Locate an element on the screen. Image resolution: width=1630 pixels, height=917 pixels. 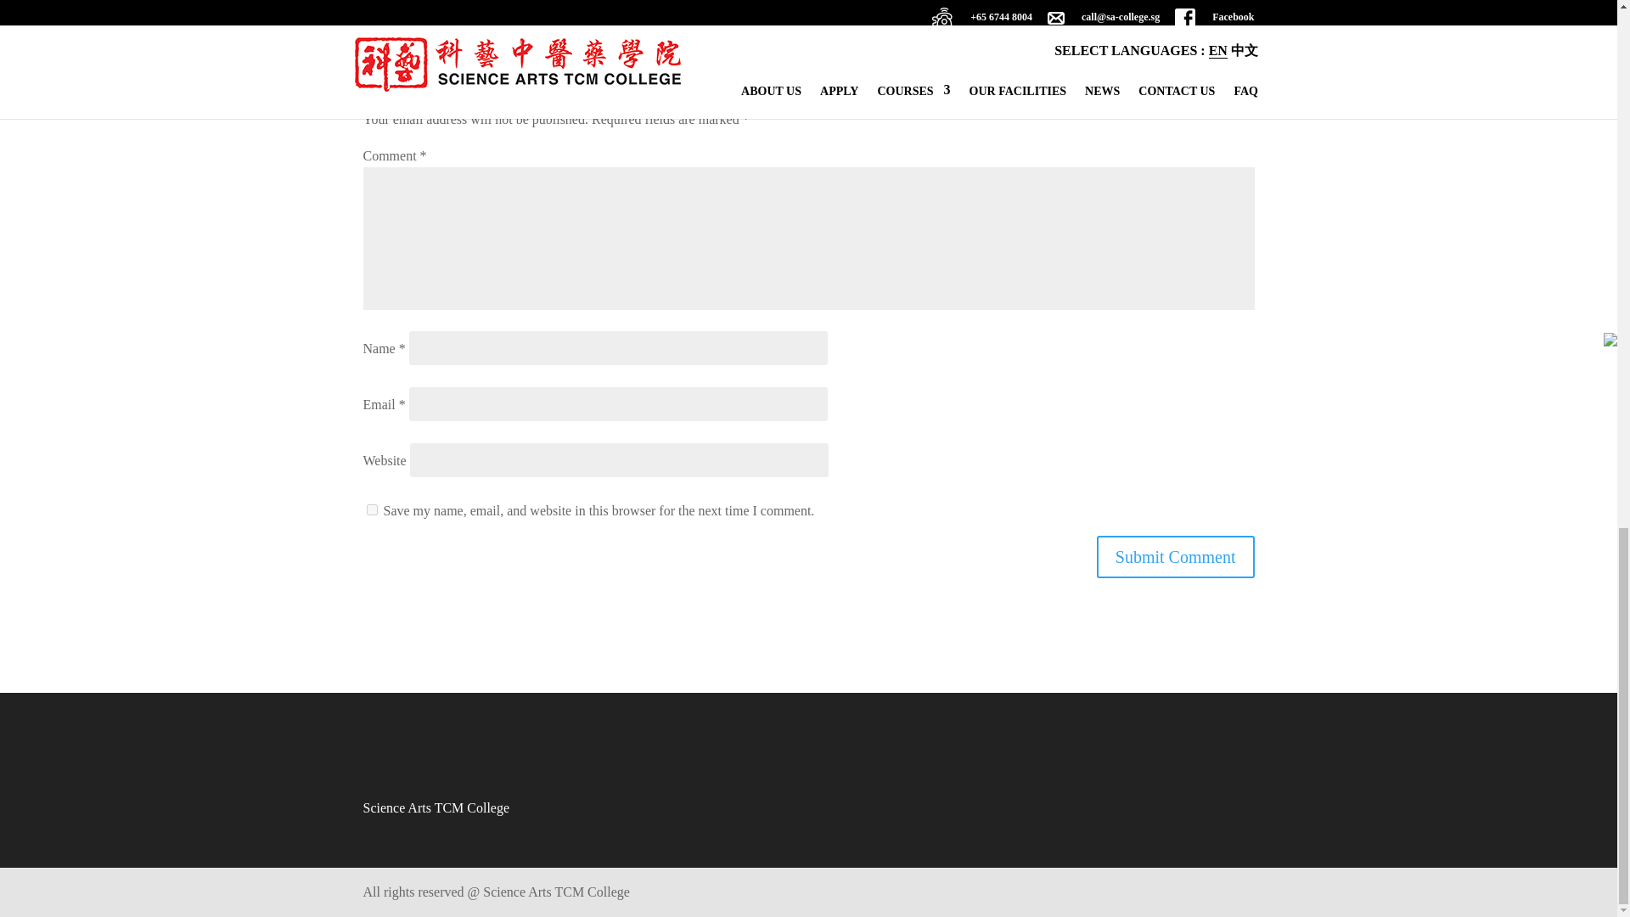
yes is located at coordinates (372, 509).